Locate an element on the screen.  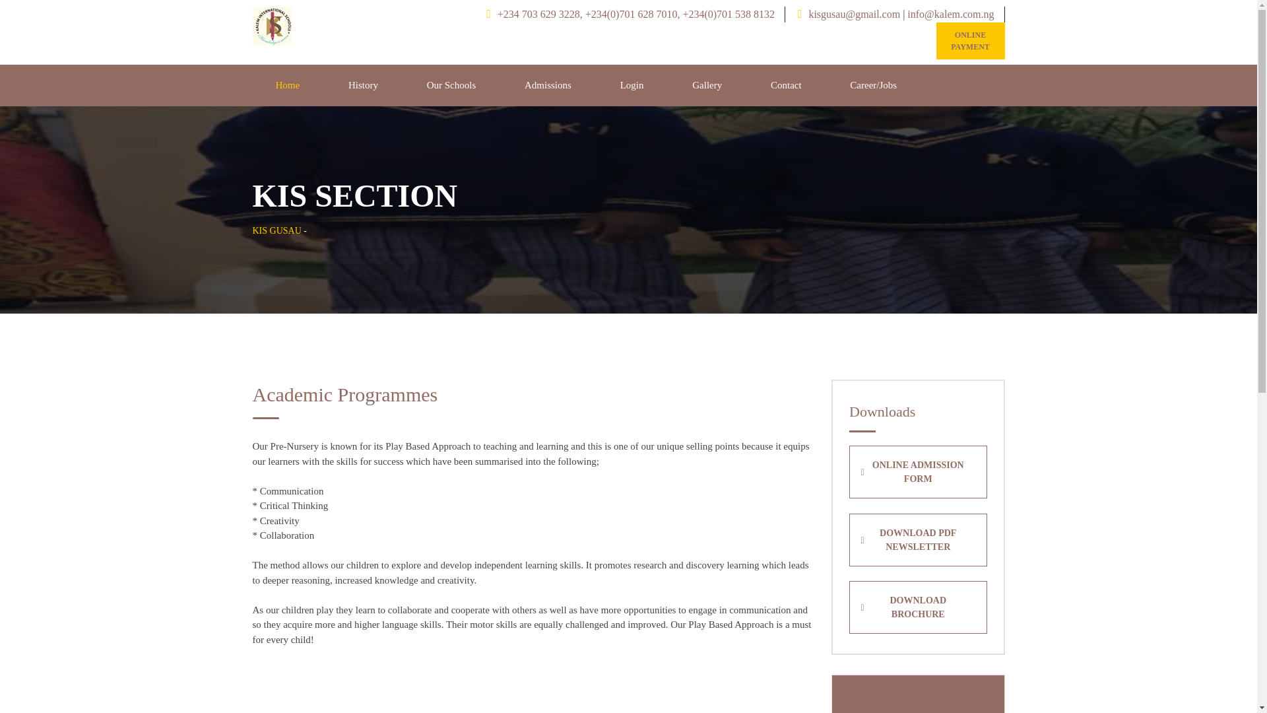
Admissions is located at coordinates (548, 85).